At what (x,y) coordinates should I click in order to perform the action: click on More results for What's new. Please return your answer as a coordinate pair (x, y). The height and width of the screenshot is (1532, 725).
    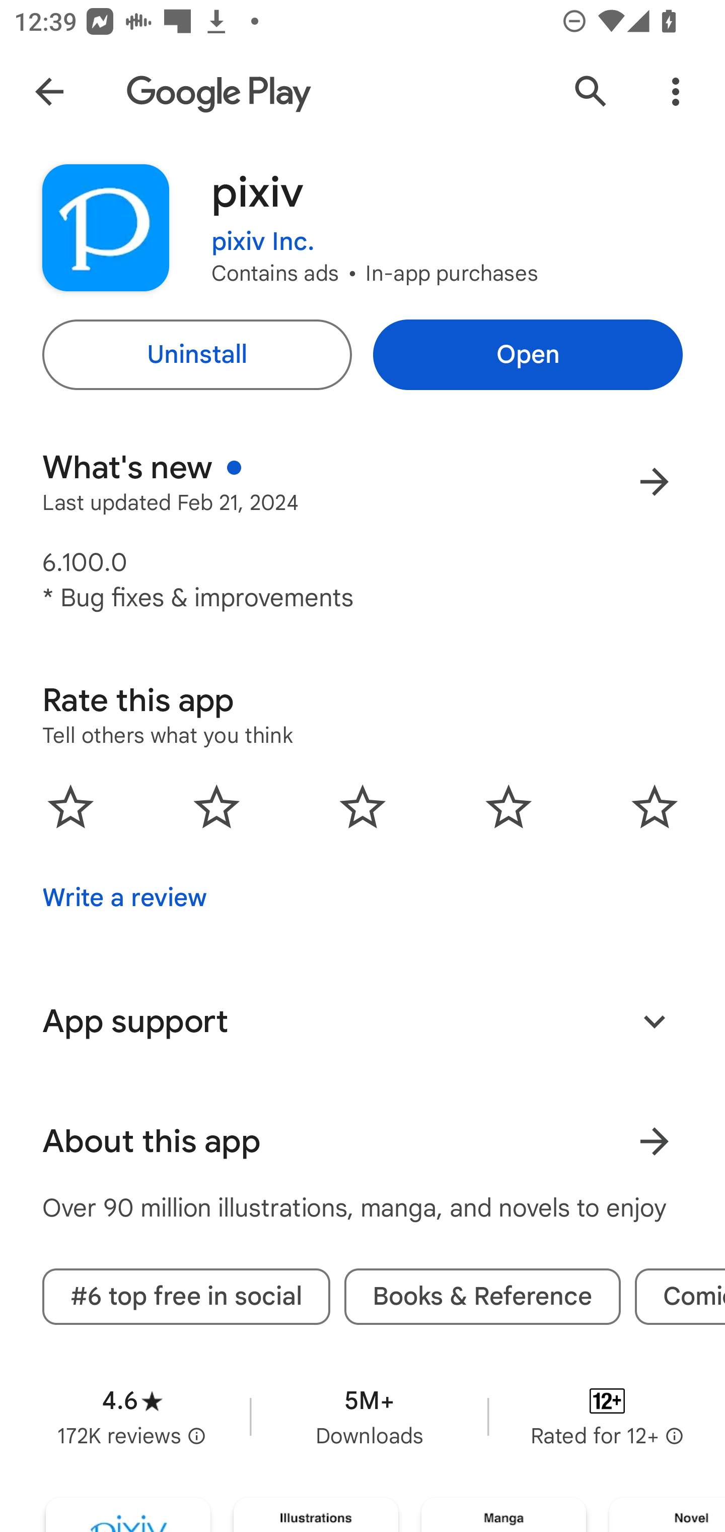
    Looking at the image, I should click on (654, 482).